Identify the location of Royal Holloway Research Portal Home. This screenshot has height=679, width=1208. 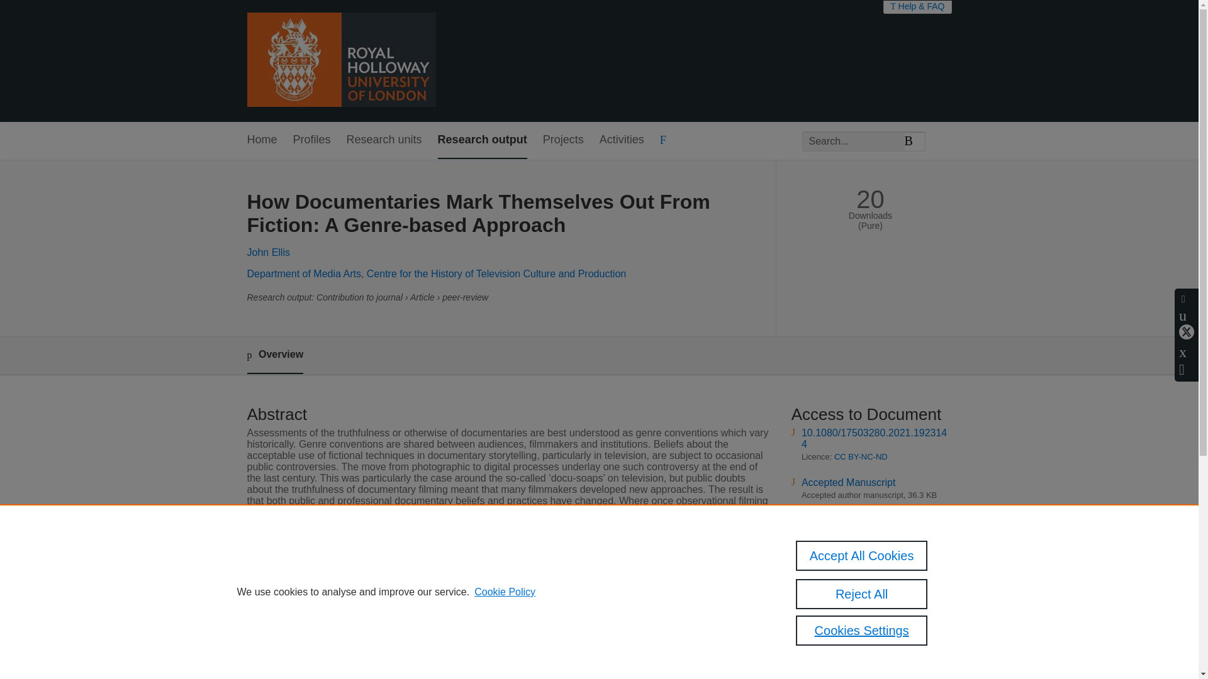
(340, 60).